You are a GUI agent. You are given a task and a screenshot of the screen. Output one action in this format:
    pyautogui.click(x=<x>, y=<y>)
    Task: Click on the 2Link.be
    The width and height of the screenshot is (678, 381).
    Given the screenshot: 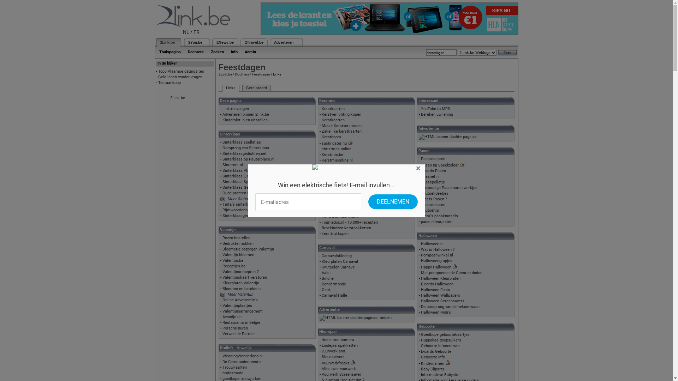 What is the action you would take?
    pyautogui.click(x=178, y=98)
    